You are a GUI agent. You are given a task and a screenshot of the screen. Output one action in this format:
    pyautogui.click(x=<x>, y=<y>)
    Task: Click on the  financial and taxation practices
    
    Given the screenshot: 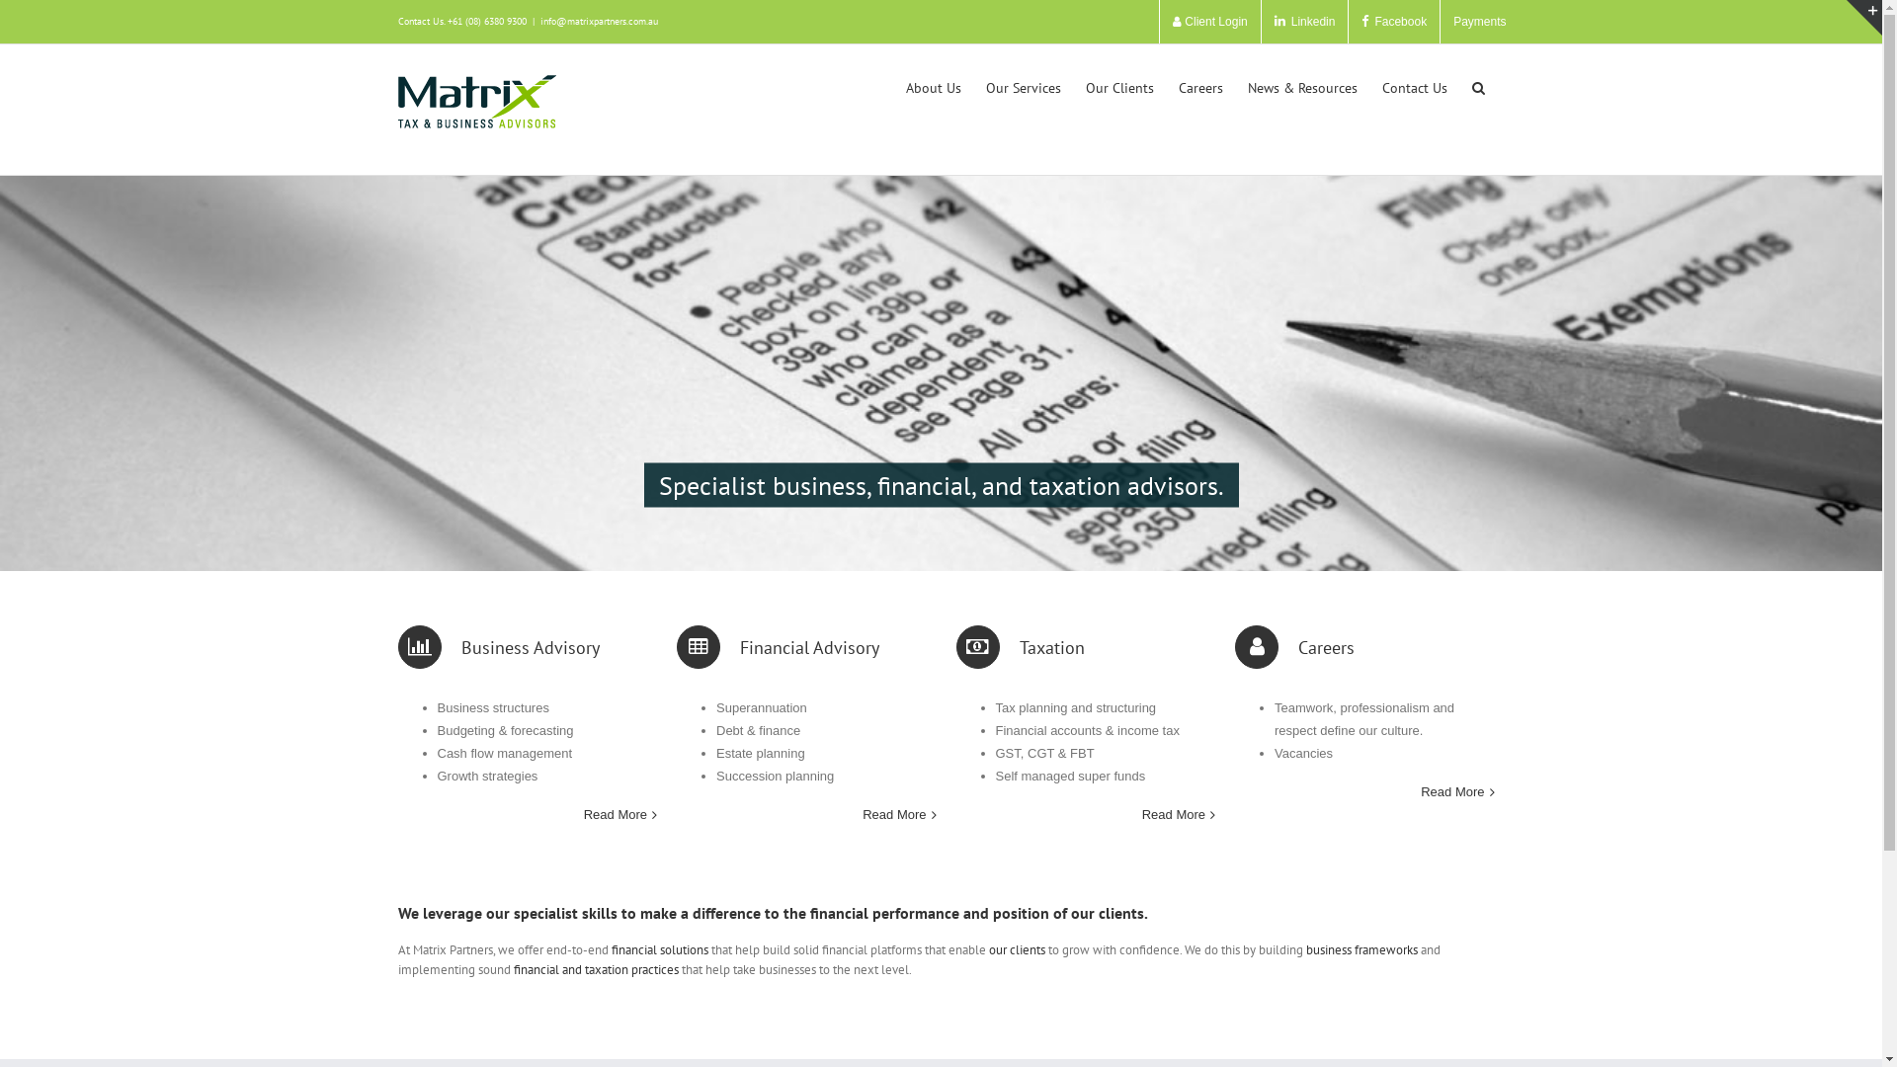 What is the action you would take?
    pyautogui.click(x=594, y=970)
    